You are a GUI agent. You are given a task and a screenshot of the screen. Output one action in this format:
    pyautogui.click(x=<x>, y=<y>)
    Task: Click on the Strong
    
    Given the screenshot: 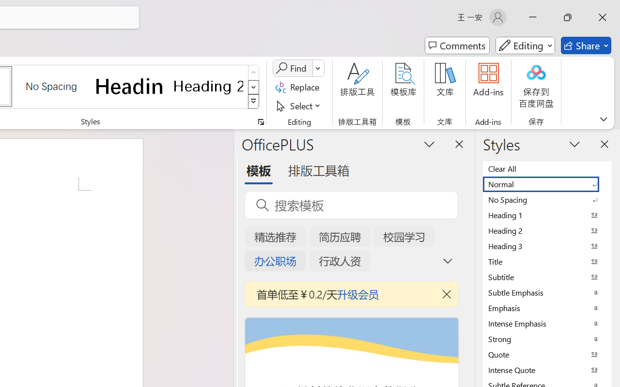 What is the action you would take?
    pyautogui.click(x=547, y=339)
    